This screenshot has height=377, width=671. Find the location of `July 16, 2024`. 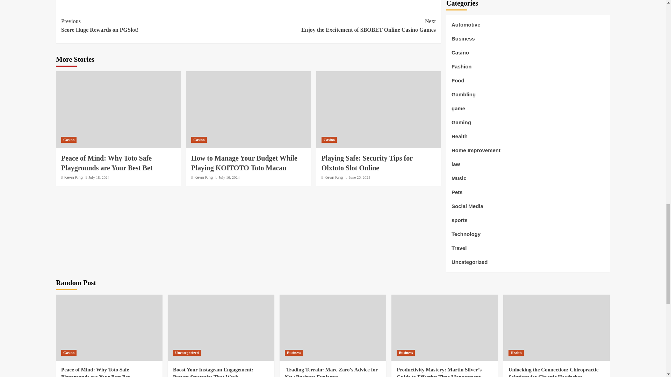

July 16, 2024 is located at coordinates (154, 25).